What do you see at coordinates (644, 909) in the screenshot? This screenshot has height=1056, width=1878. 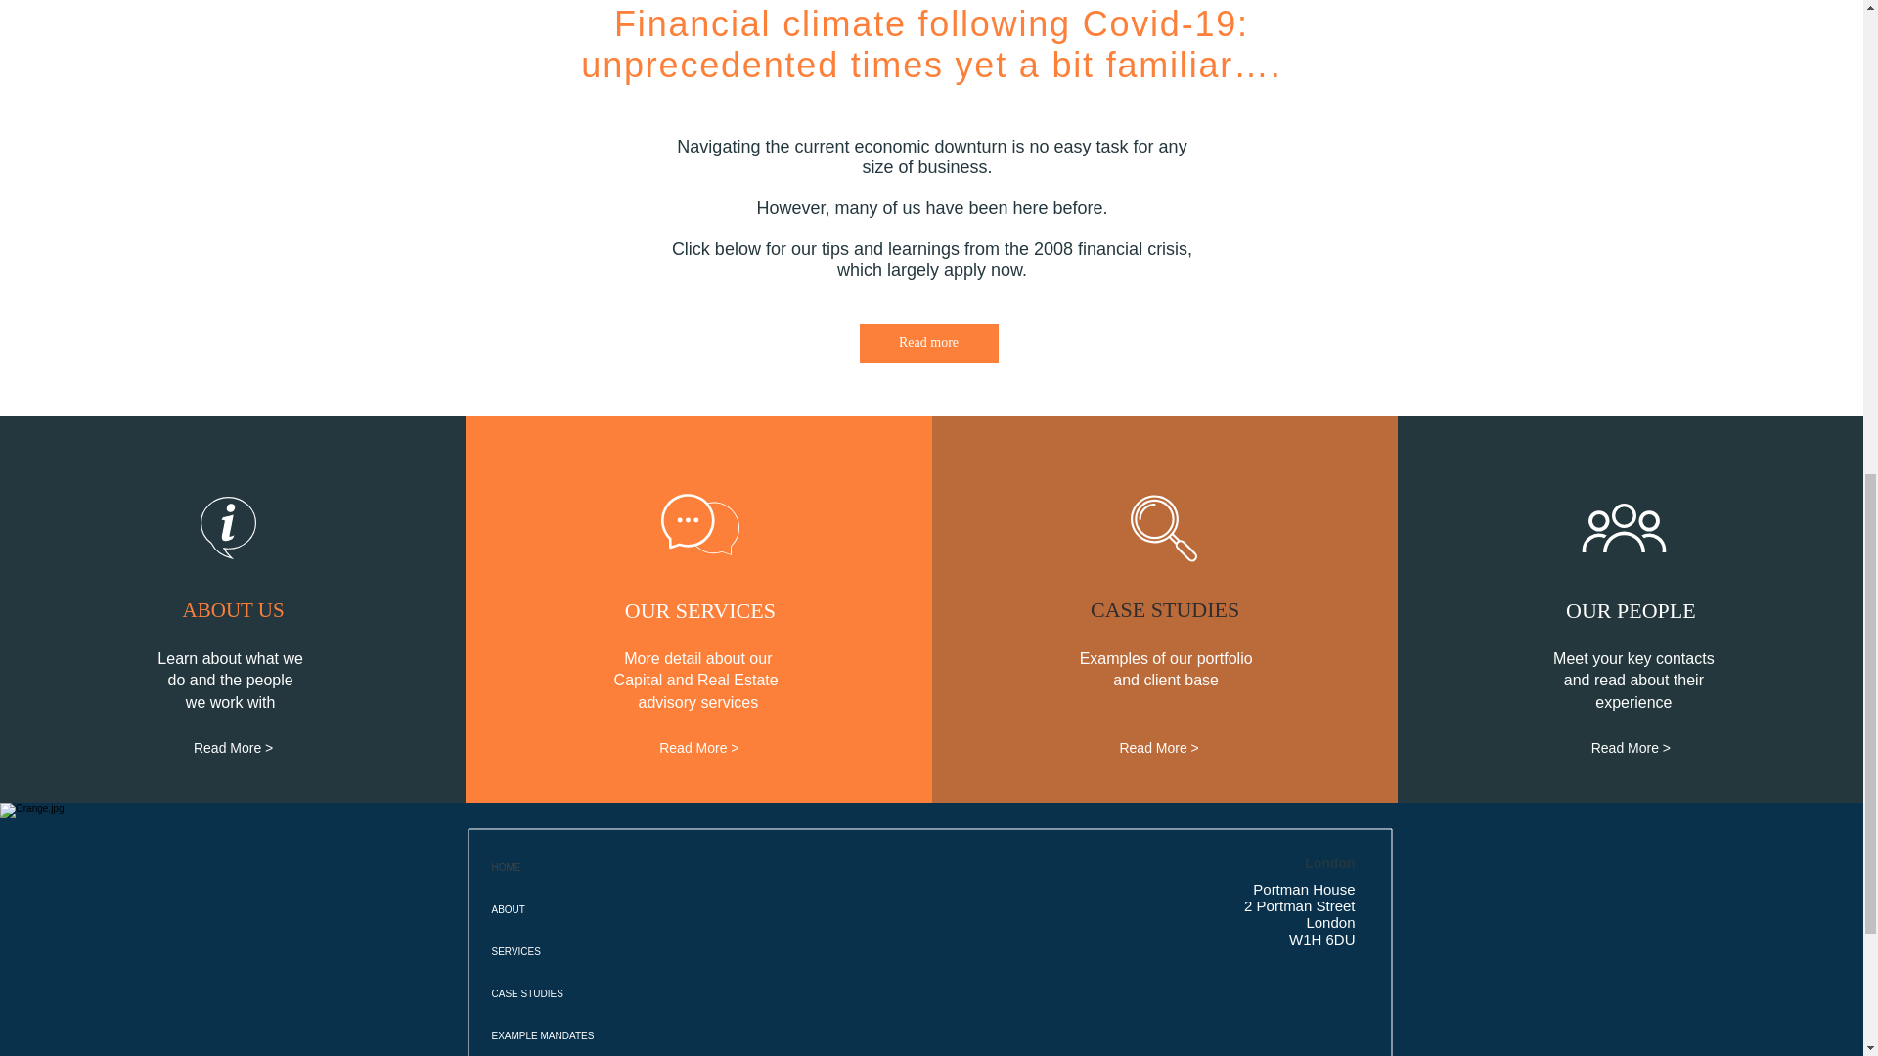 I see `ABOUT` at bounding box center [644, 909].